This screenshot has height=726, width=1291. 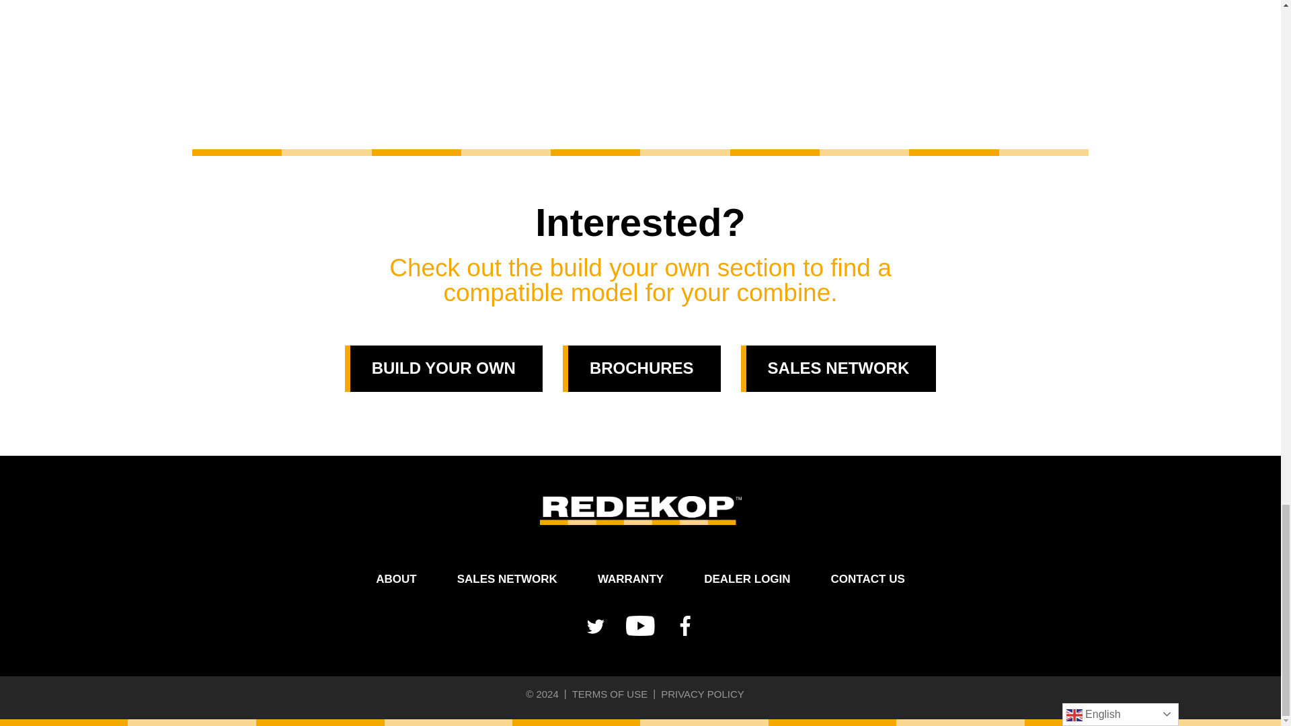 I want to click on SALES NETWORK, so click(x=507, y=579).